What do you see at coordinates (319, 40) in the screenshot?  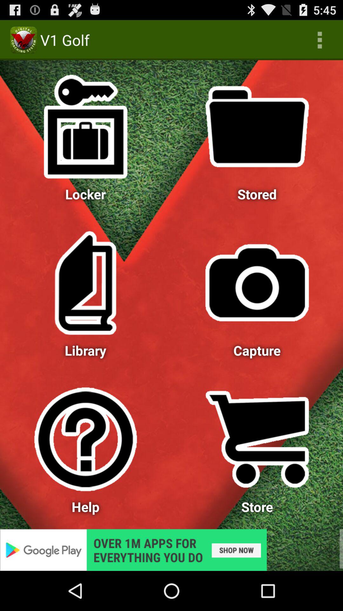 I see `click app next to v1 golf app` at bounding box center [319, 40].